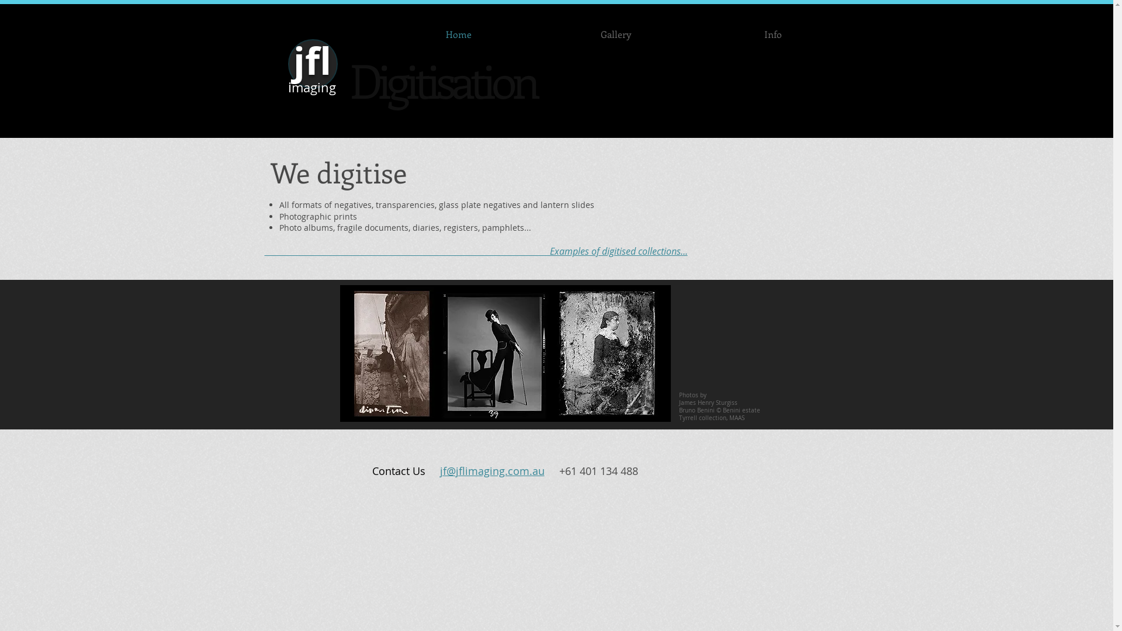 The image size is (1122, 631). I want to click on Contact Us     jf@jflimaging.com.au    , so click(465, 471).